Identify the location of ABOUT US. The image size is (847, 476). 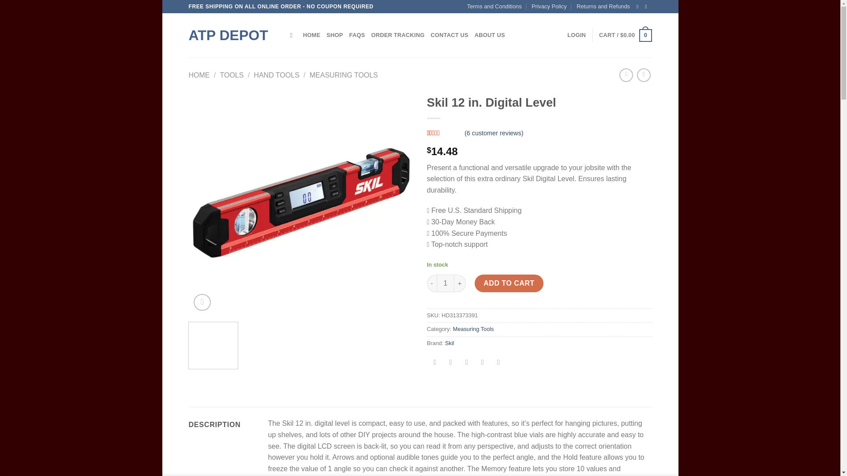
(490, 35).